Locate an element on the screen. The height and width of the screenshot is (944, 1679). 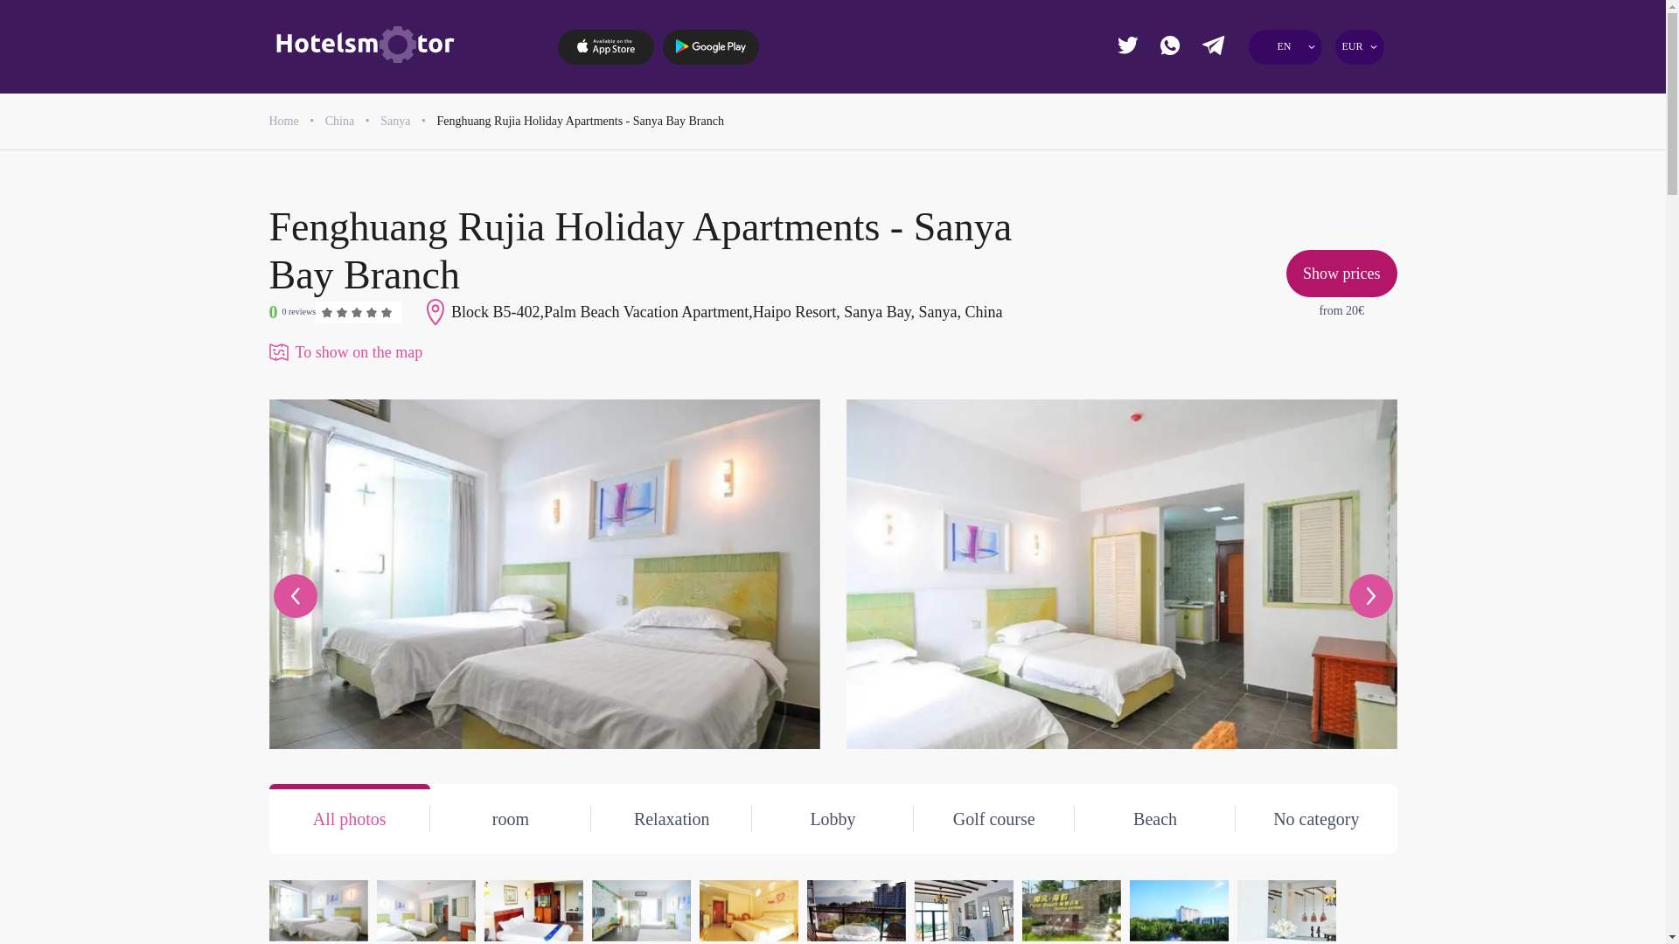
krw is located at coordinates (1217, 185).